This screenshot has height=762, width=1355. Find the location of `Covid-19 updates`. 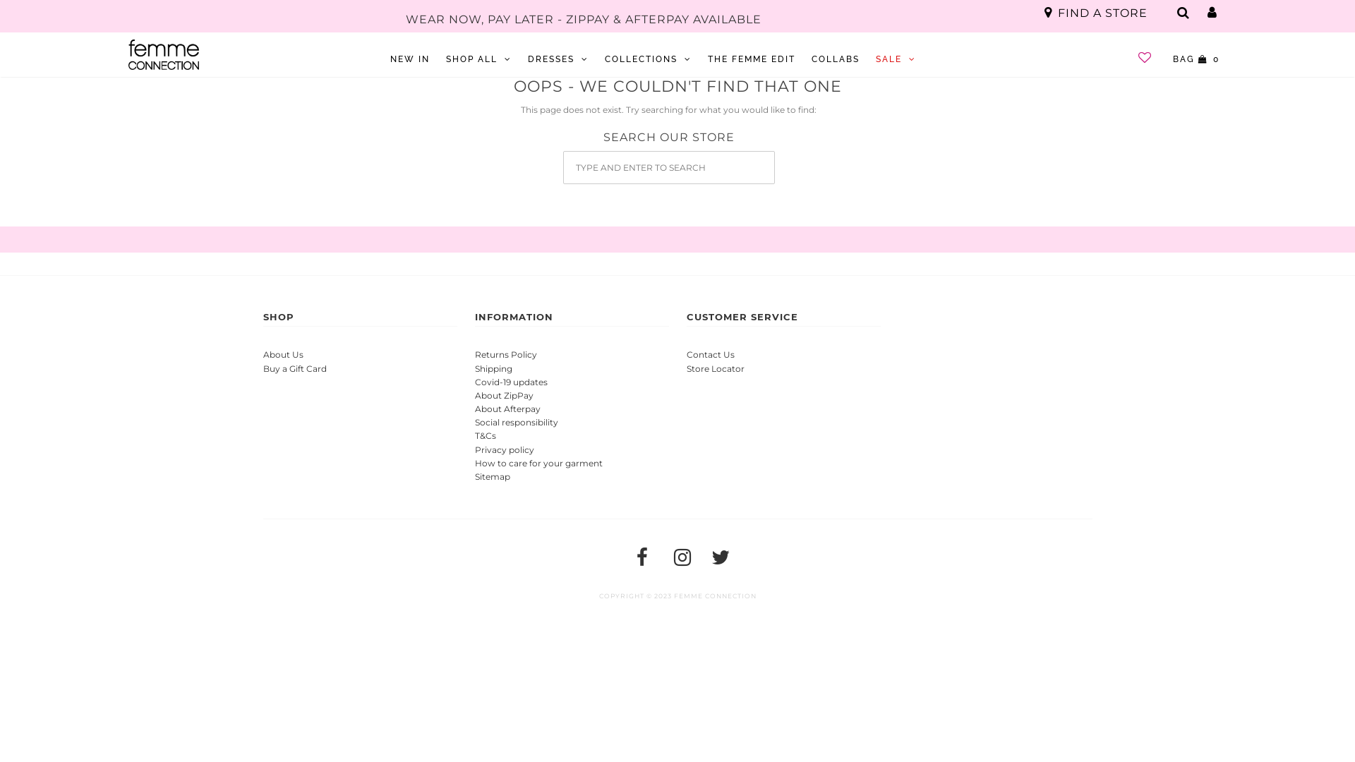

Covid-19 updates is located at coordinates (511, 382).